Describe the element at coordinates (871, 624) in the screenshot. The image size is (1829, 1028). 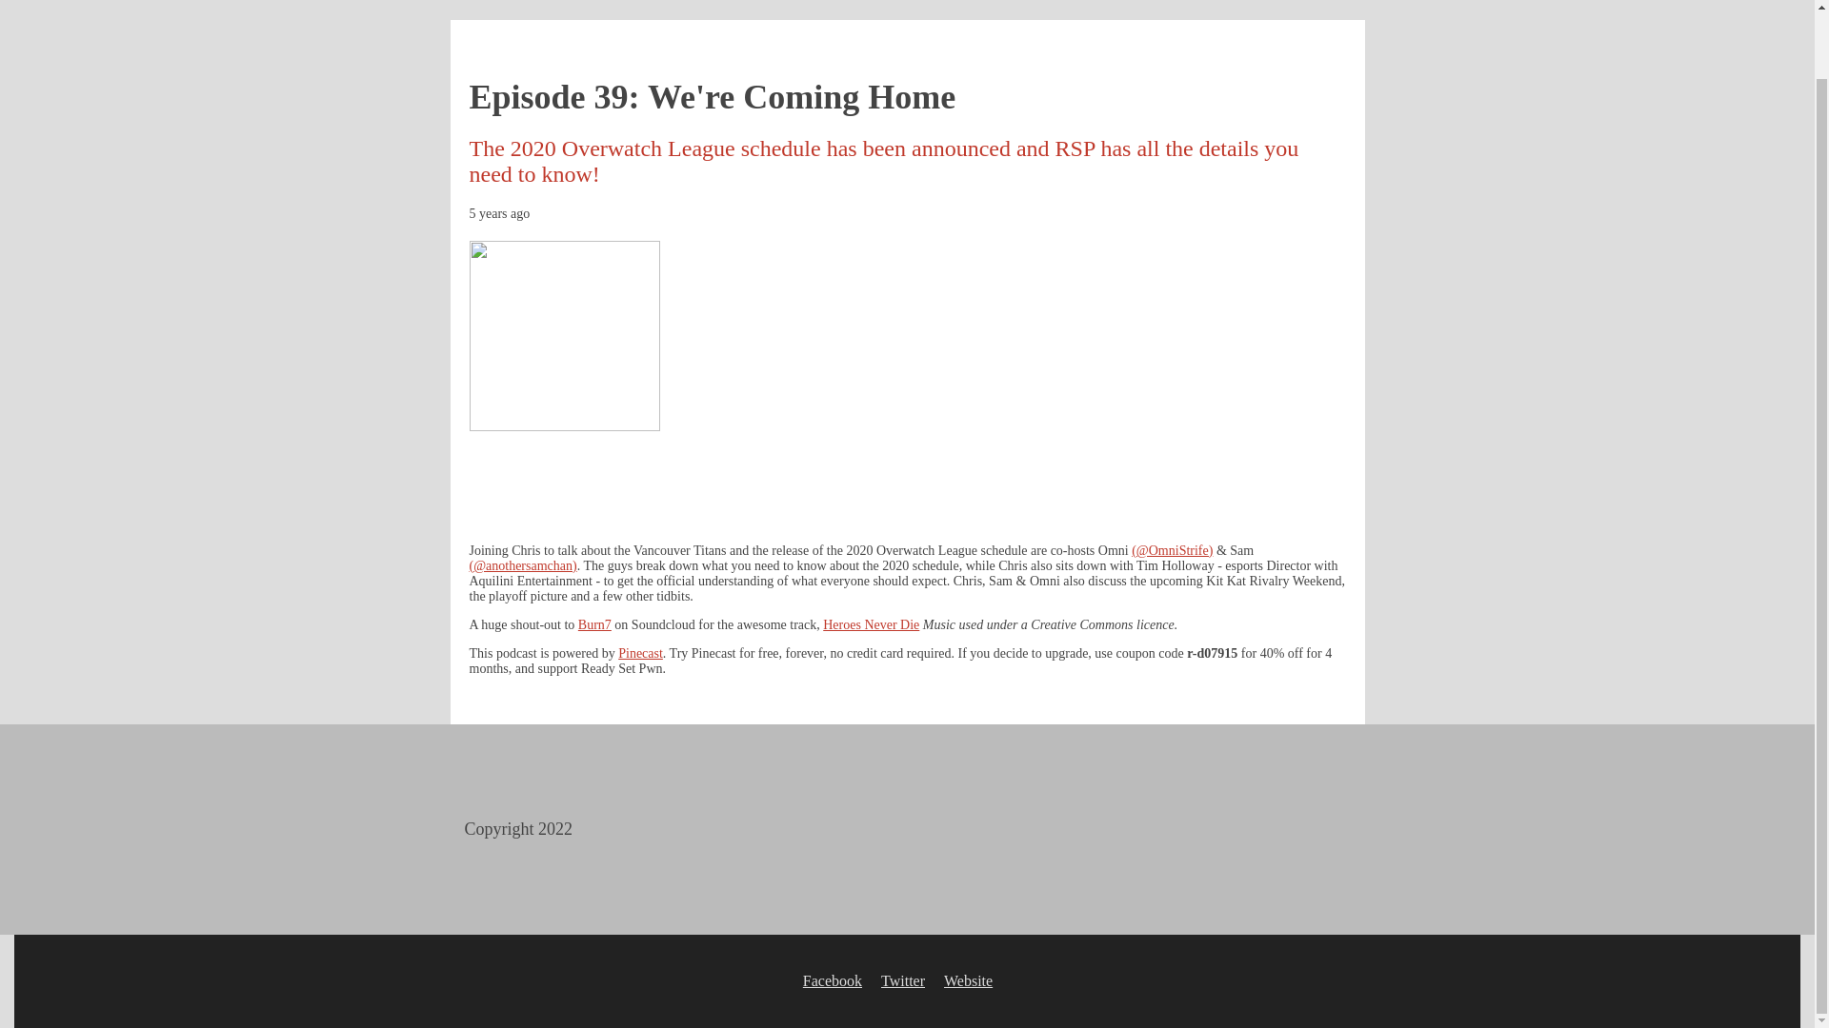
I see `Heroes Never Die` at that location.